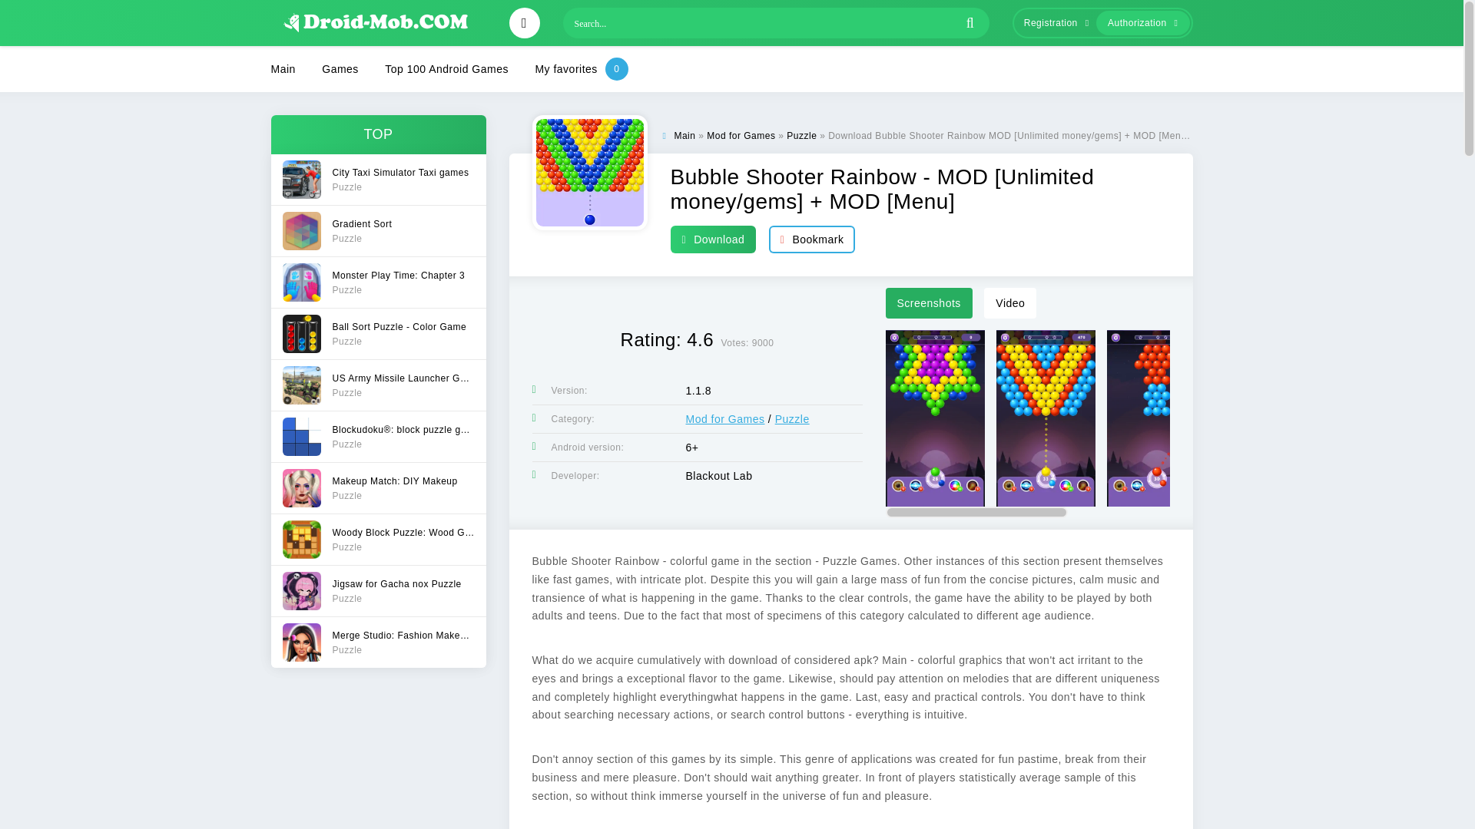  Describe the element at coordinates (377, 384) in the screenshot. I see `Bookmark` at that location.